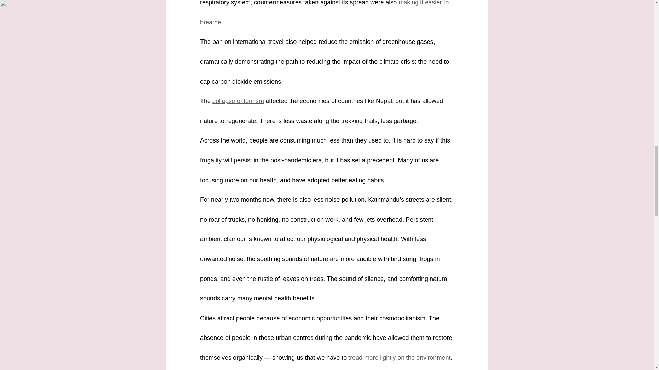 The height and width of the screenshot is (370, 659). I want to click on collapse of tourism, so click(238, 101).